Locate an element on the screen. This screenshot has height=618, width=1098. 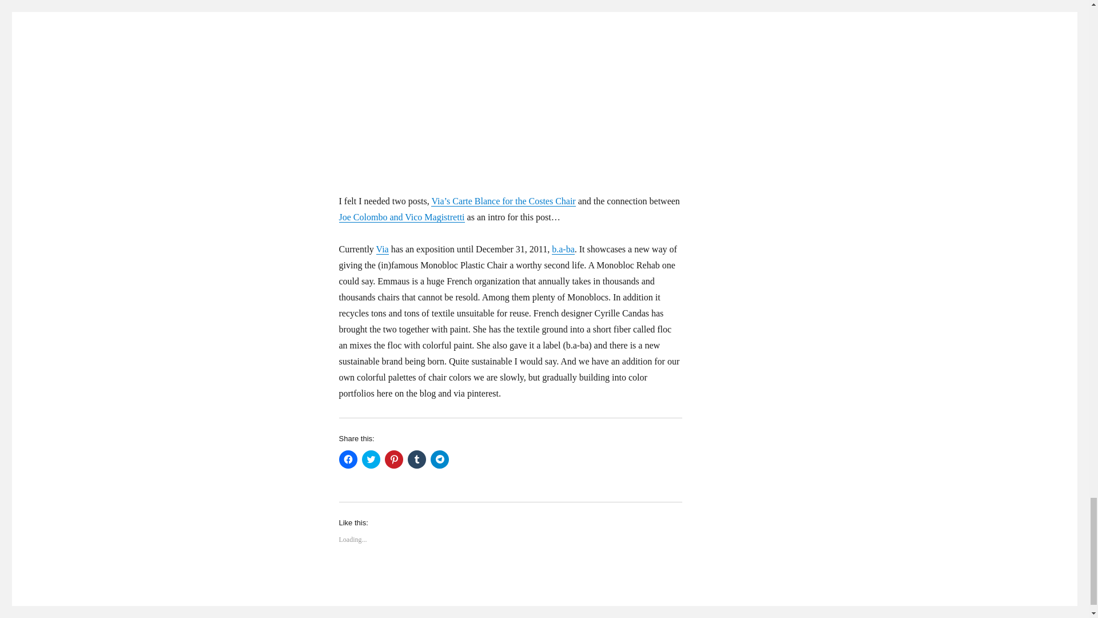
Click to share on Tumblr is located at coordinates (416, 459).